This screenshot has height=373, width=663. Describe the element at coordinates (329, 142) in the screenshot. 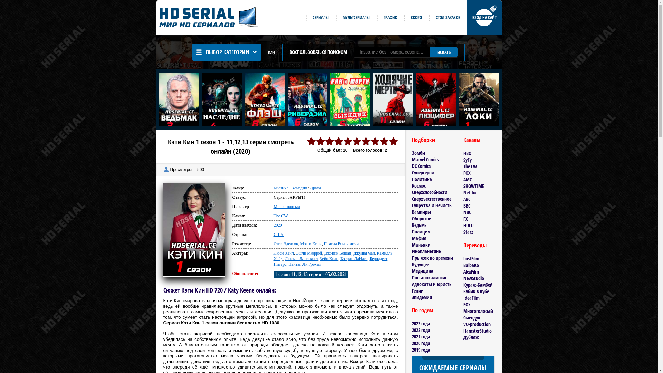

I see `3` at that location.